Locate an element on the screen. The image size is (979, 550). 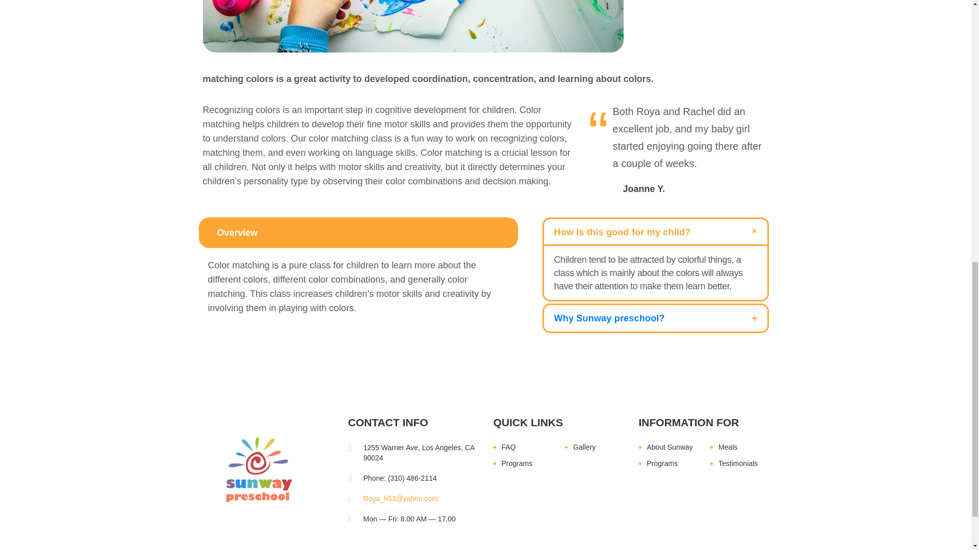
Programs is located at coordinates (526, 463).